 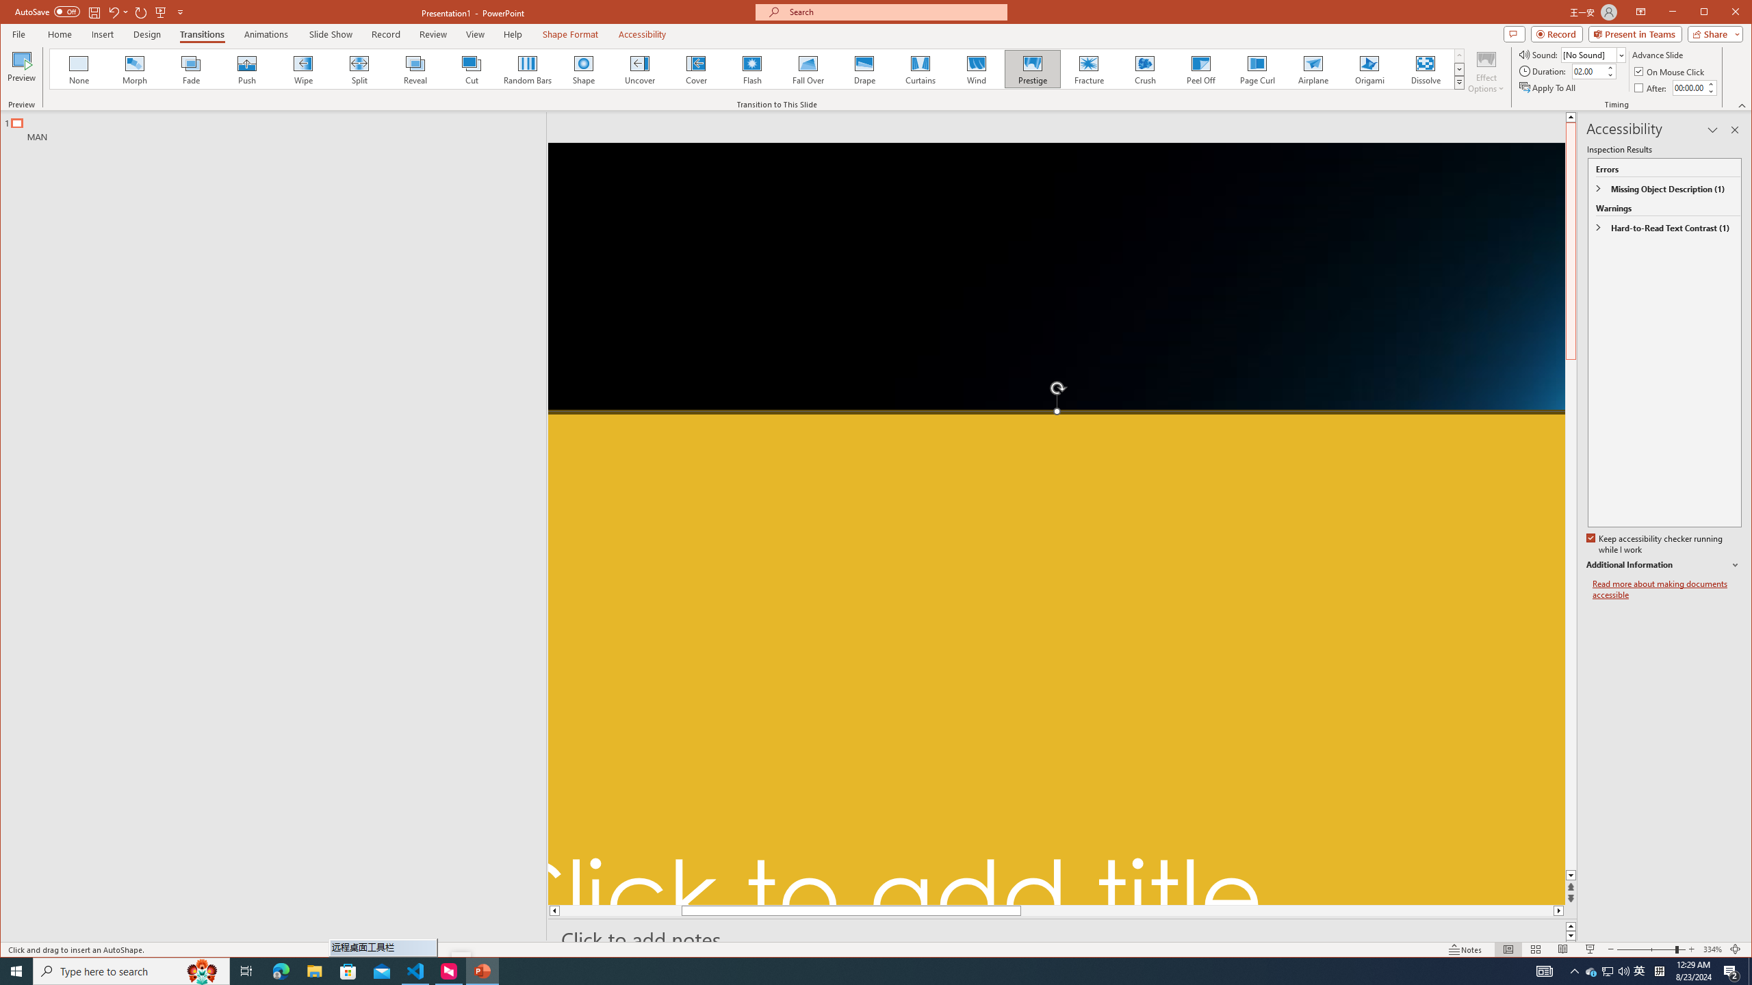 I want to click on Outline, so click(x=279, y=126).